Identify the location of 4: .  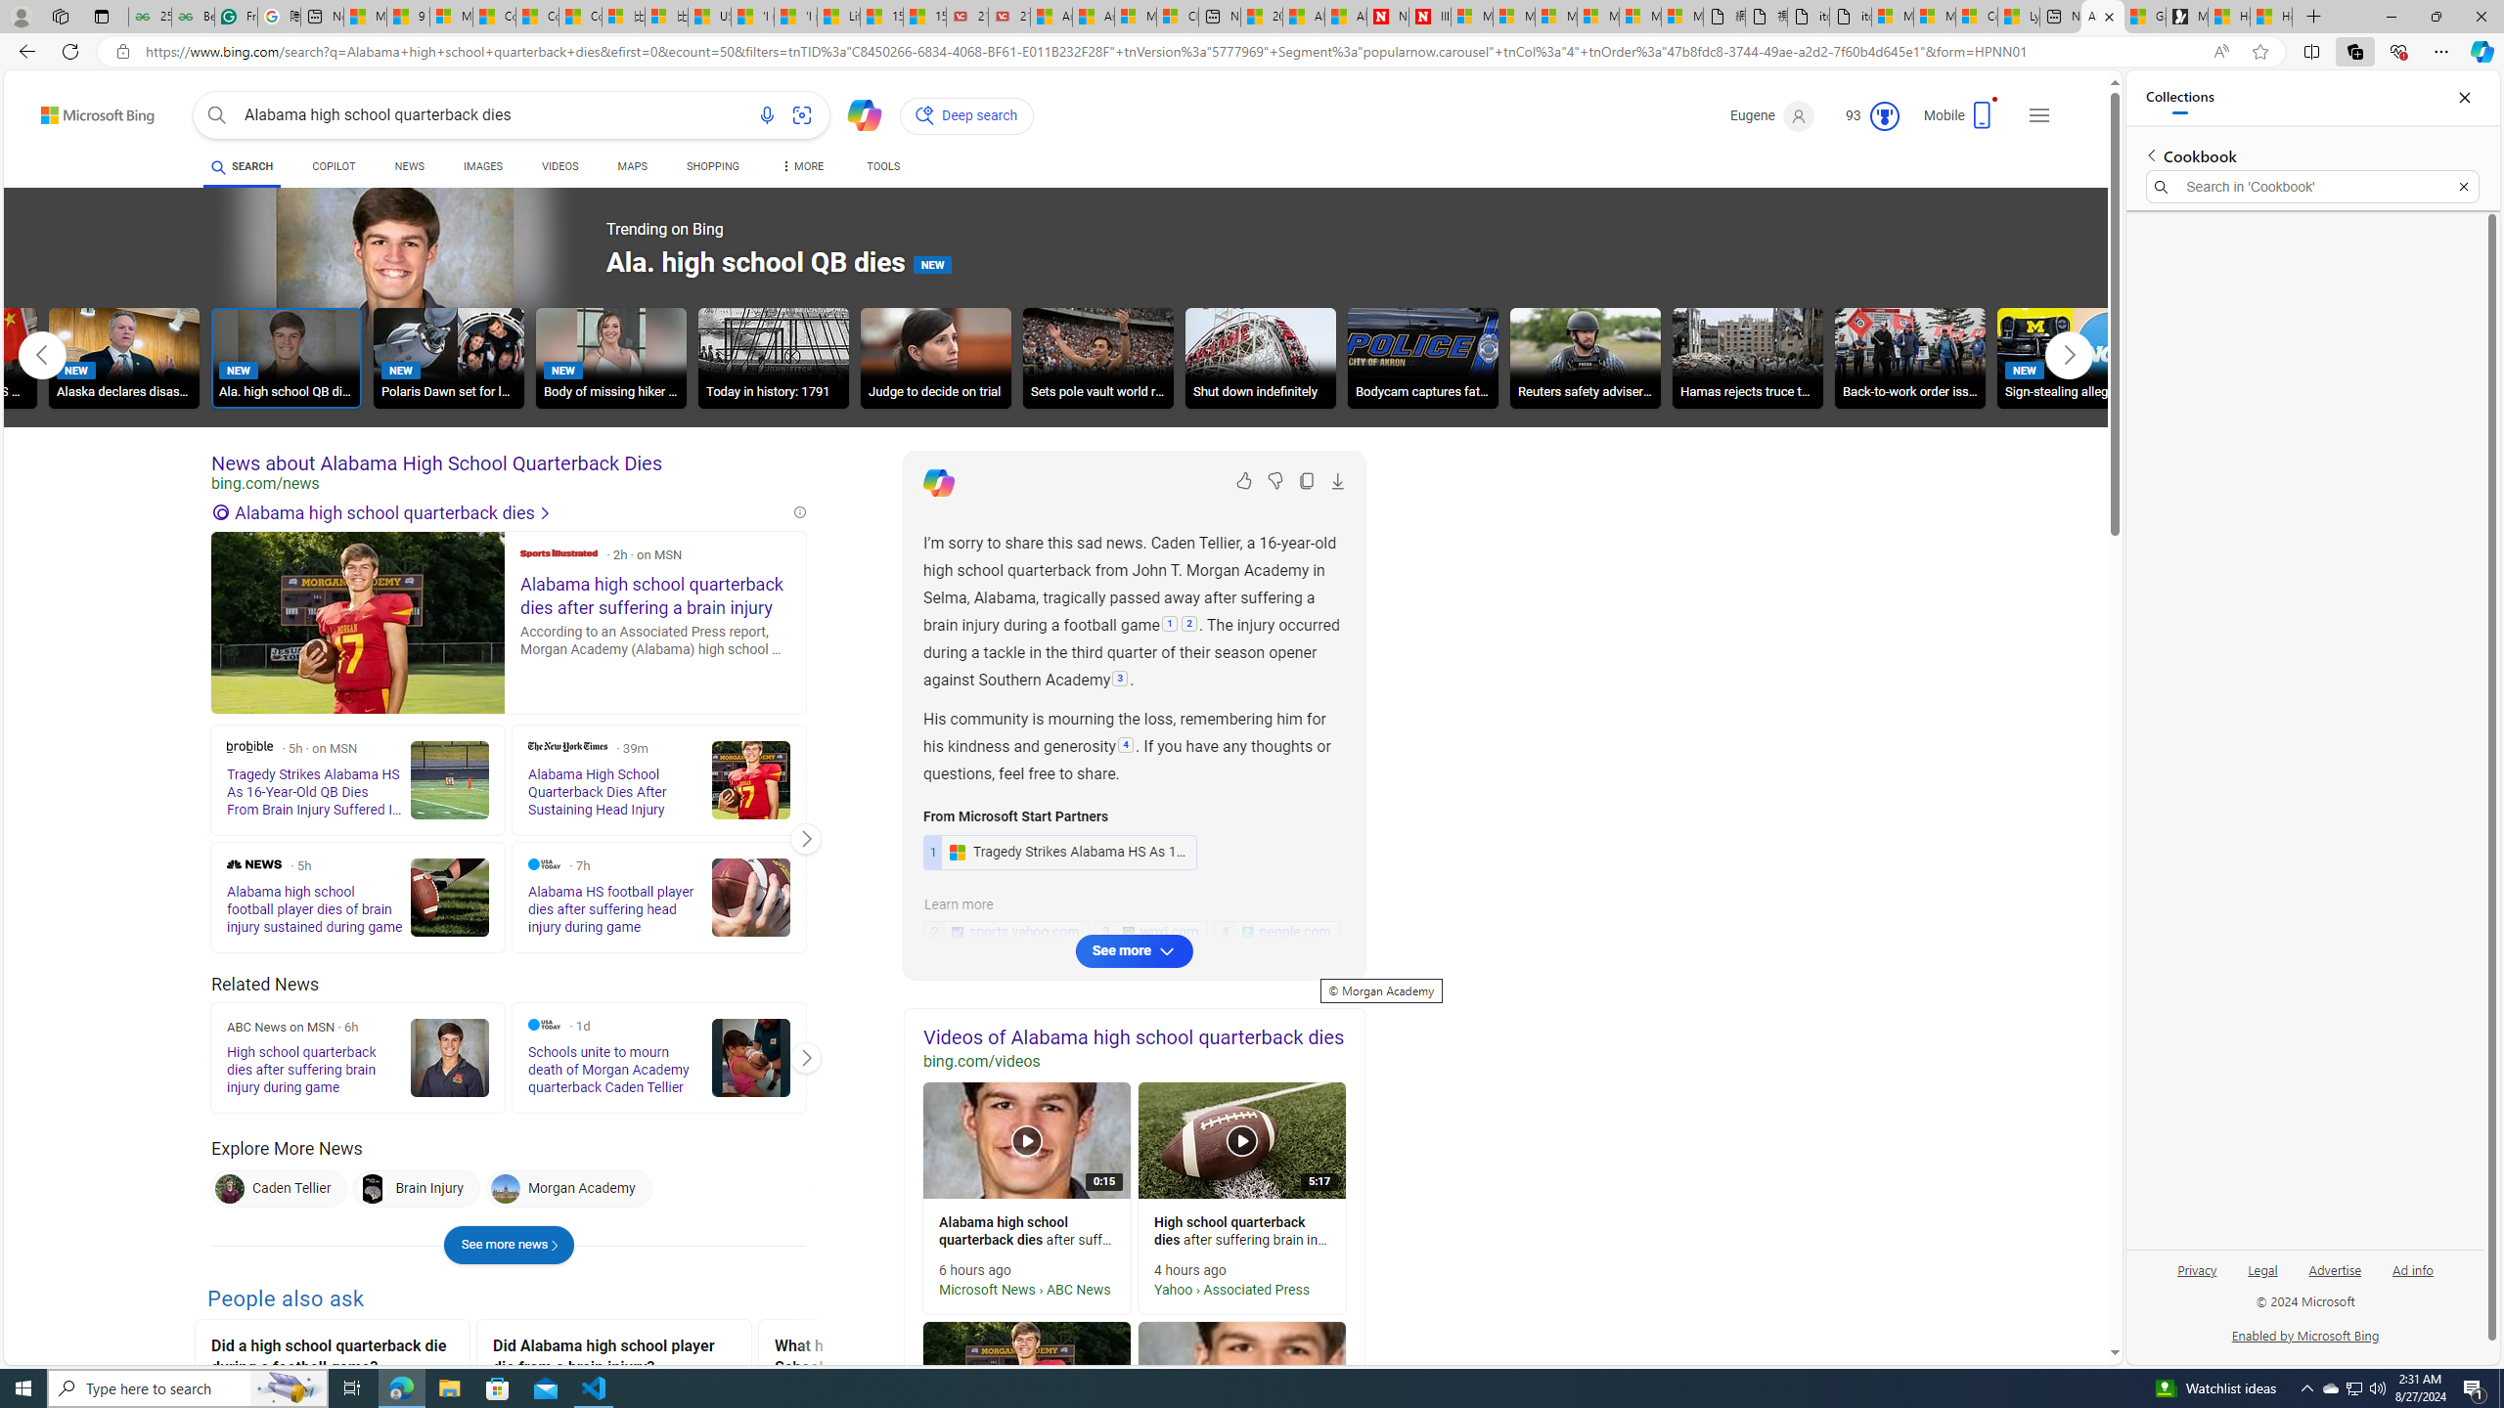
(1127, 747).